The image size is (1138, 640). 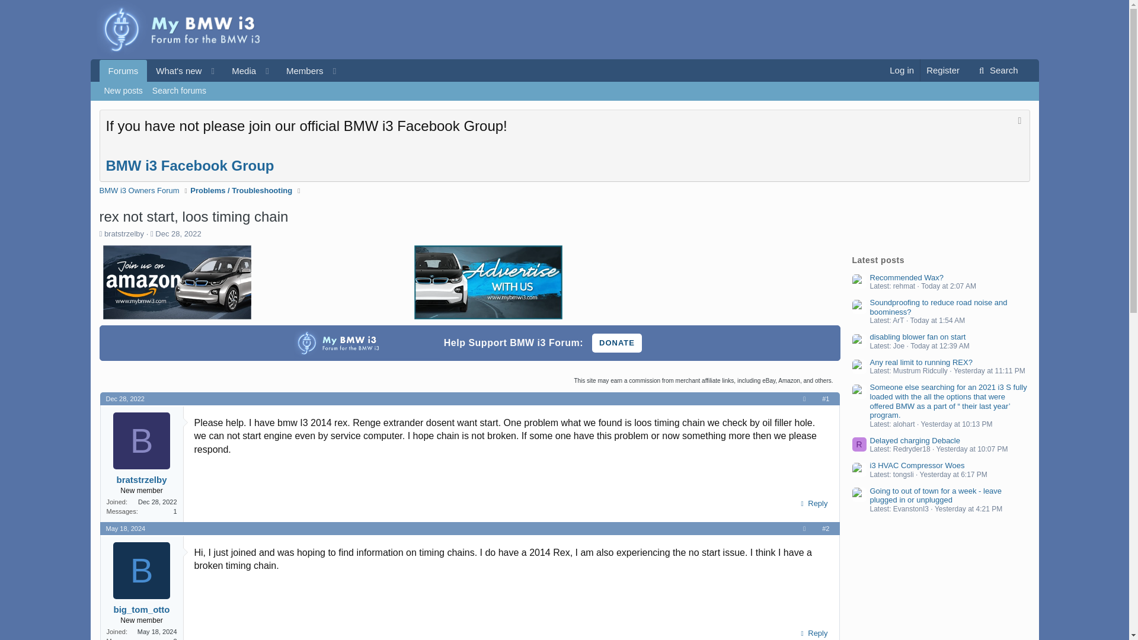 I want to click on Reply, quoting this message, so click(x=616, y=343).